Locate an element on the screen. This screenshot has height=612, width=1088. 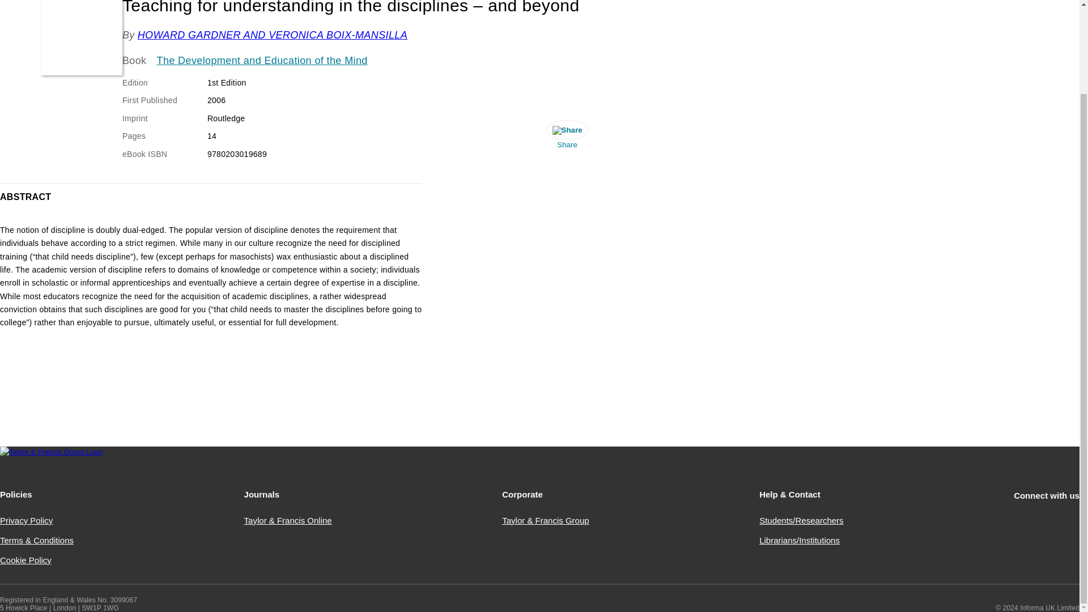
The Development and Education of the Mind is located at coordinates (262, 61).